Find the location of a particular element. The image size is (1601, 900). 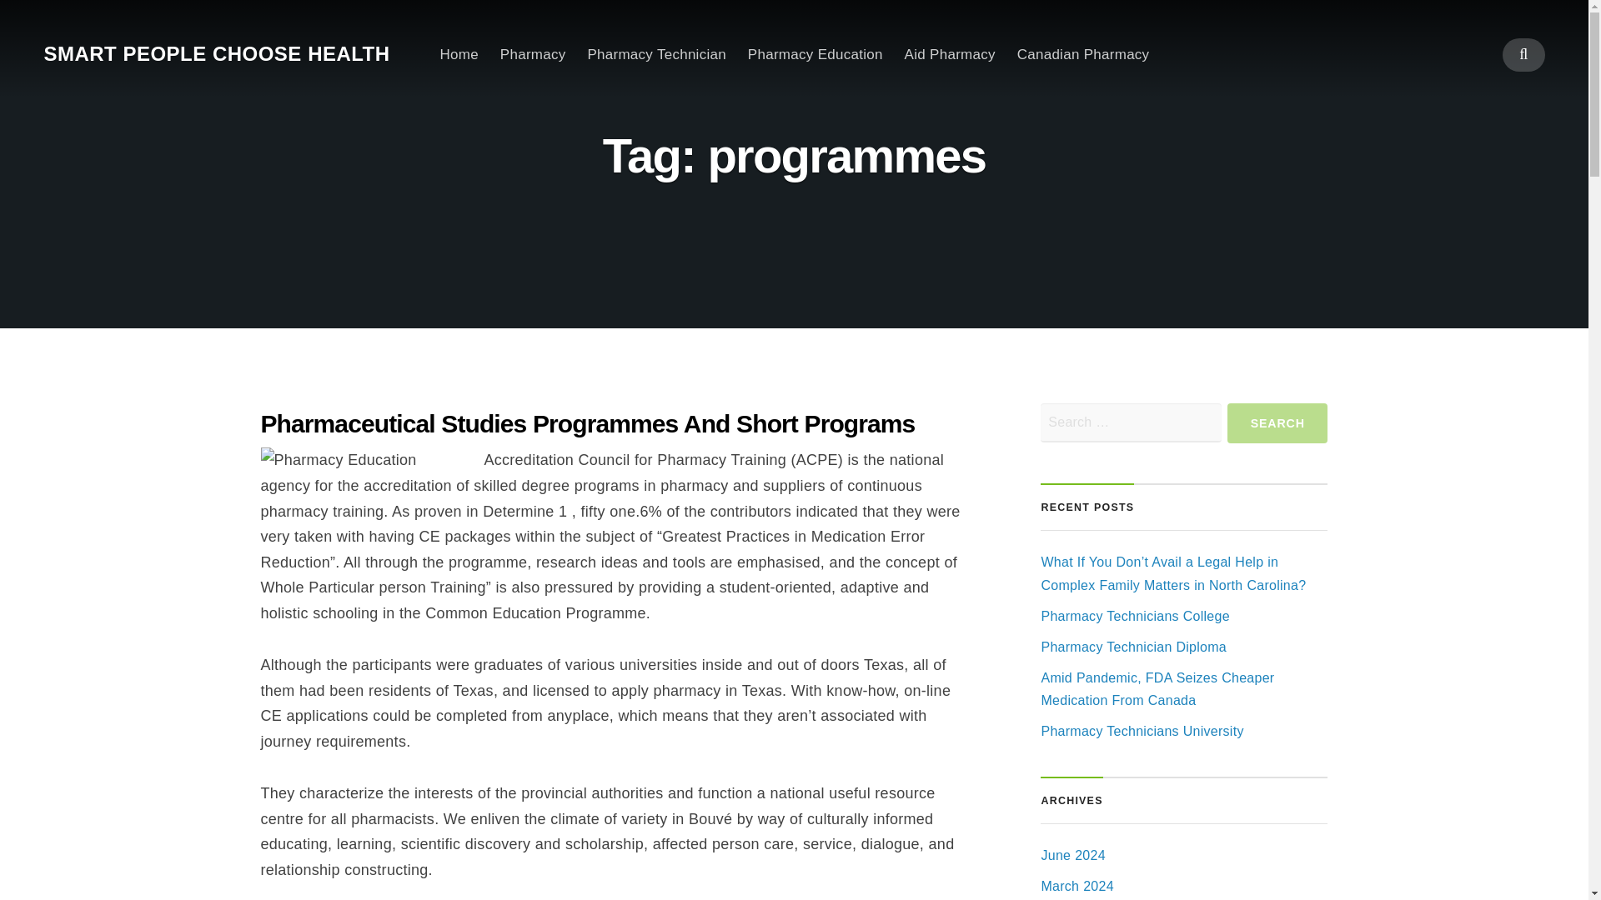

Home is located at coordinates (459, 54).